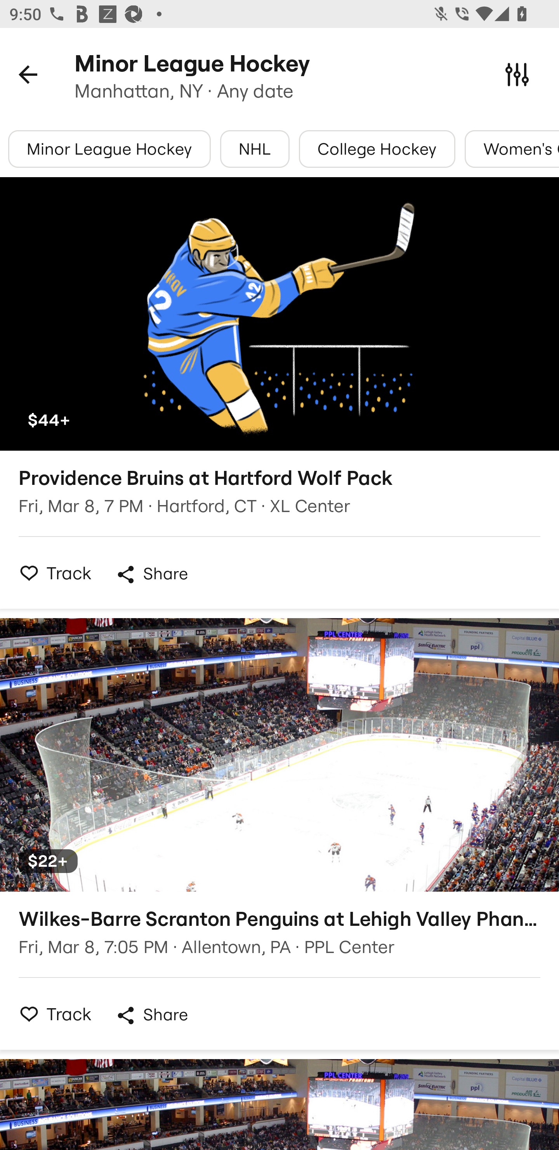 The image size is (559, 1150). Describe the element at coordinates (151, 1015) in the screenshot. I see `Share` at that location.